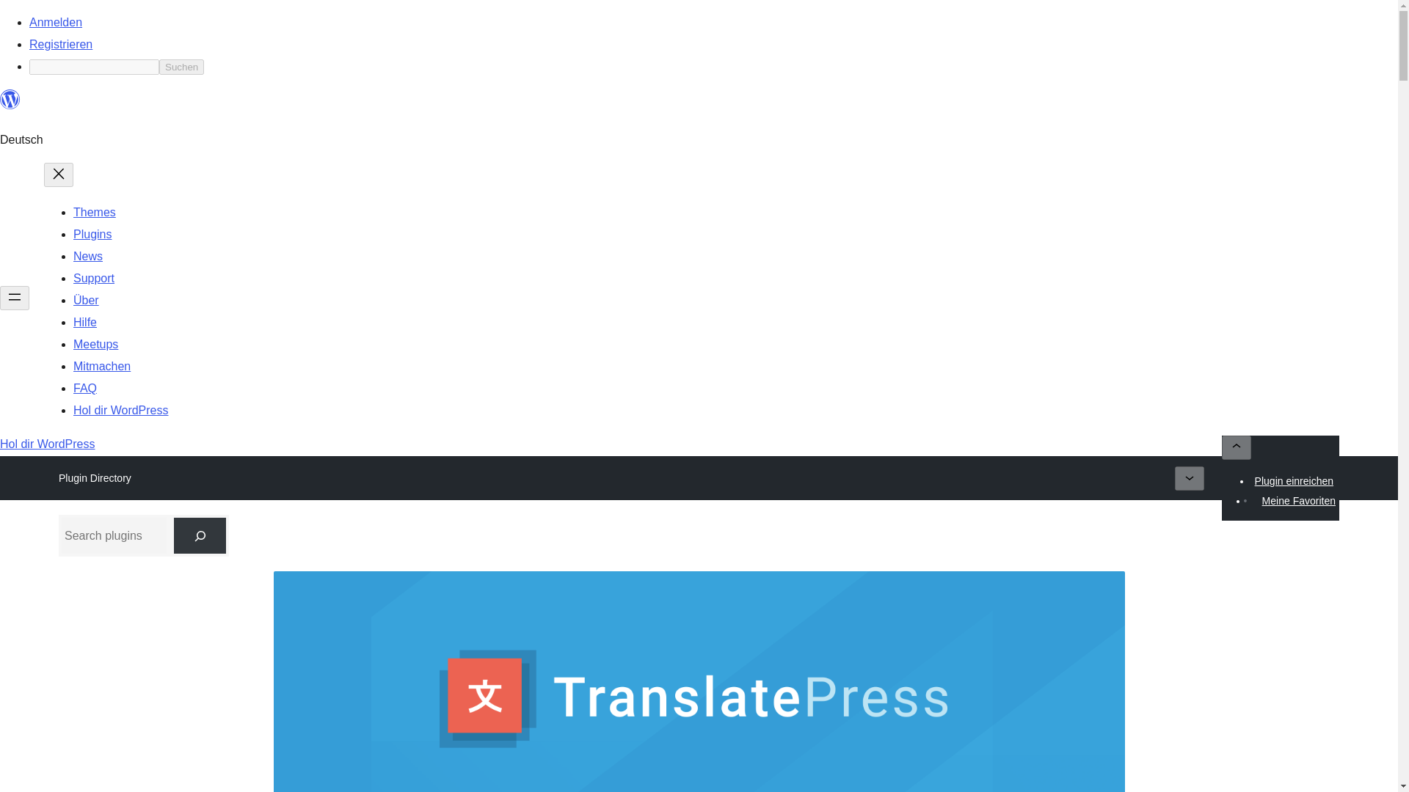 The height and width of the screenshot is (792, 1409). I want to click on Hol dir WordPress, so click(120, 410).